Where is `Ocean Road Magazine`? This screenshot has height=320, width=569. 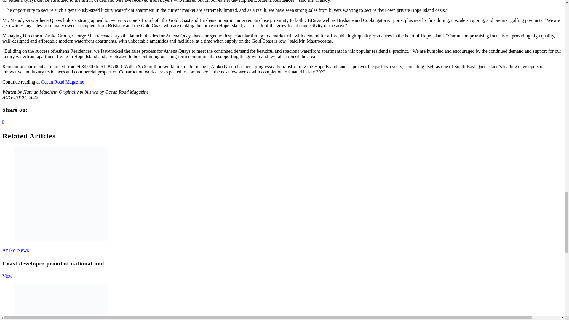 Ocean Road Magazine is located at coordinates (63, 82).